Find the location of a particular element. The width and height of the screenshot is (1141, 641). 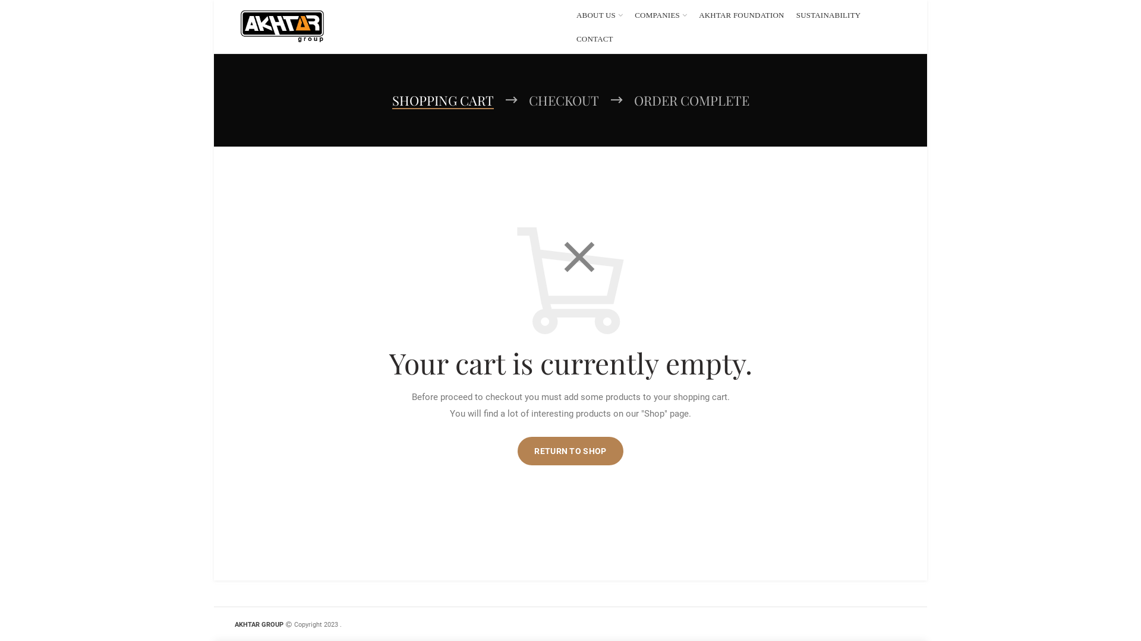

AKHTAR GROUP is located at coordinates (259, 624).